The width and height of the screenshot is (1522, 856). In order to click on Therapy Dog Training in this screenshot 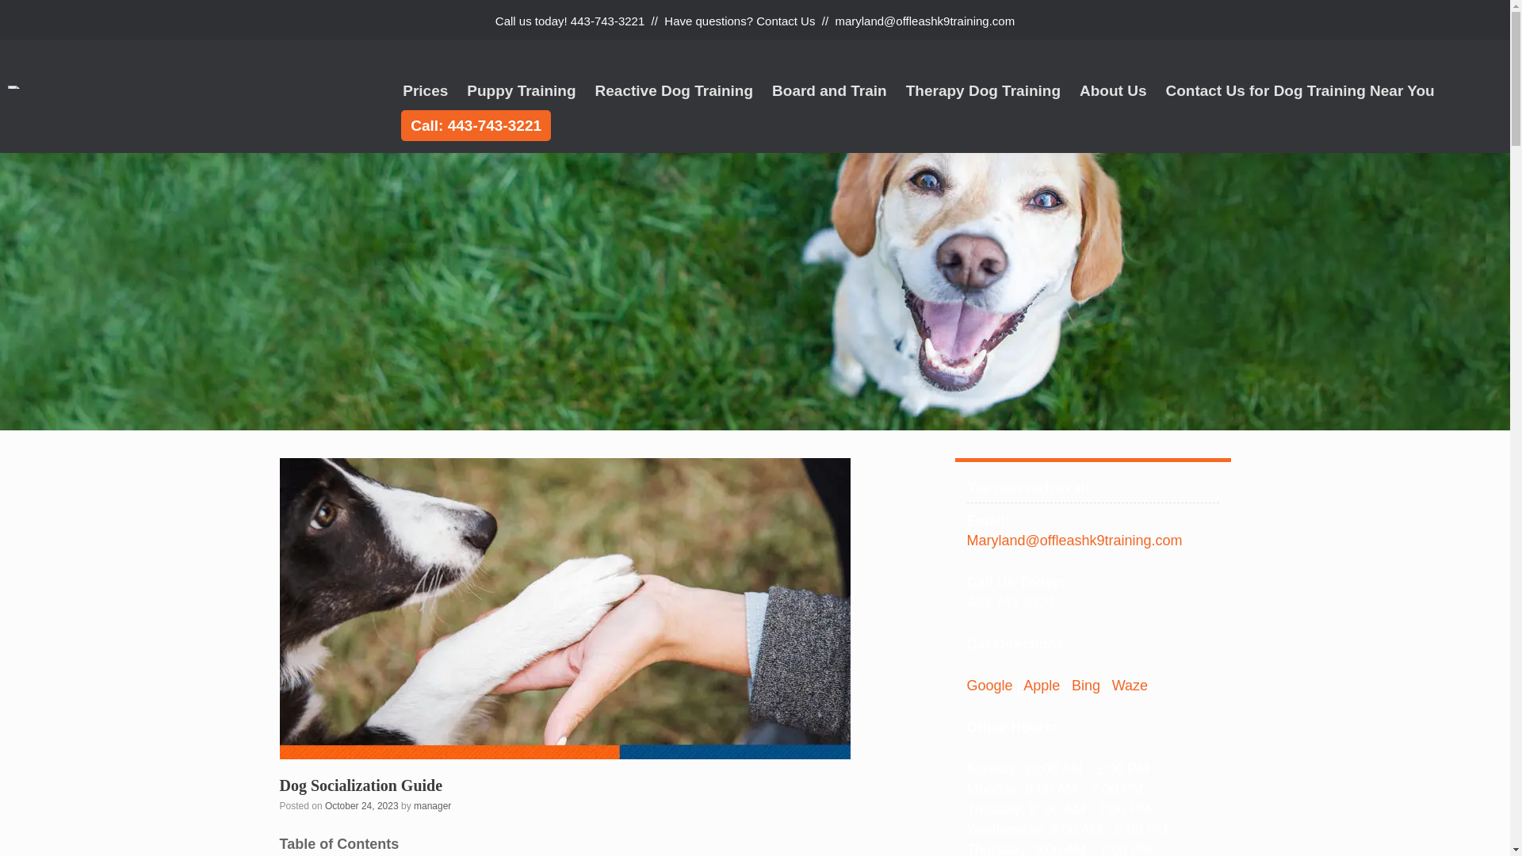, I will do `click(983, 90)`.